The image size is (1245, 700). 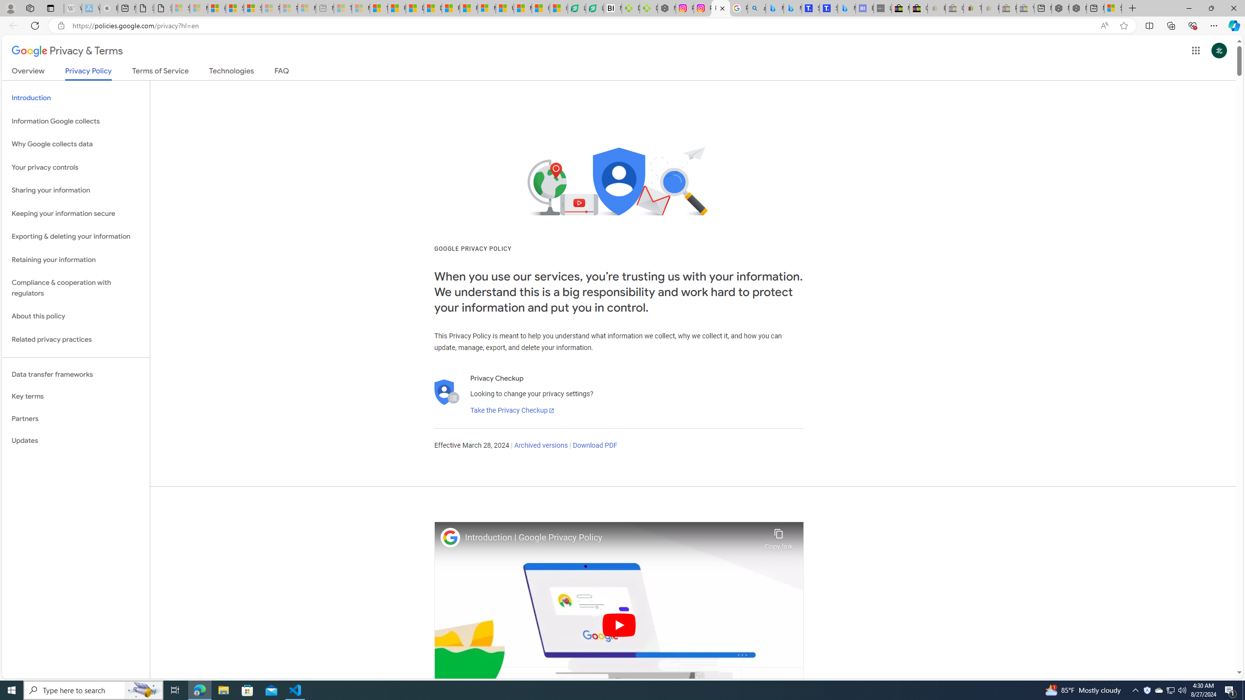 I want to click on Payments Terms of Use | eBay.com - Sleeping, so click(x=990, y=8).